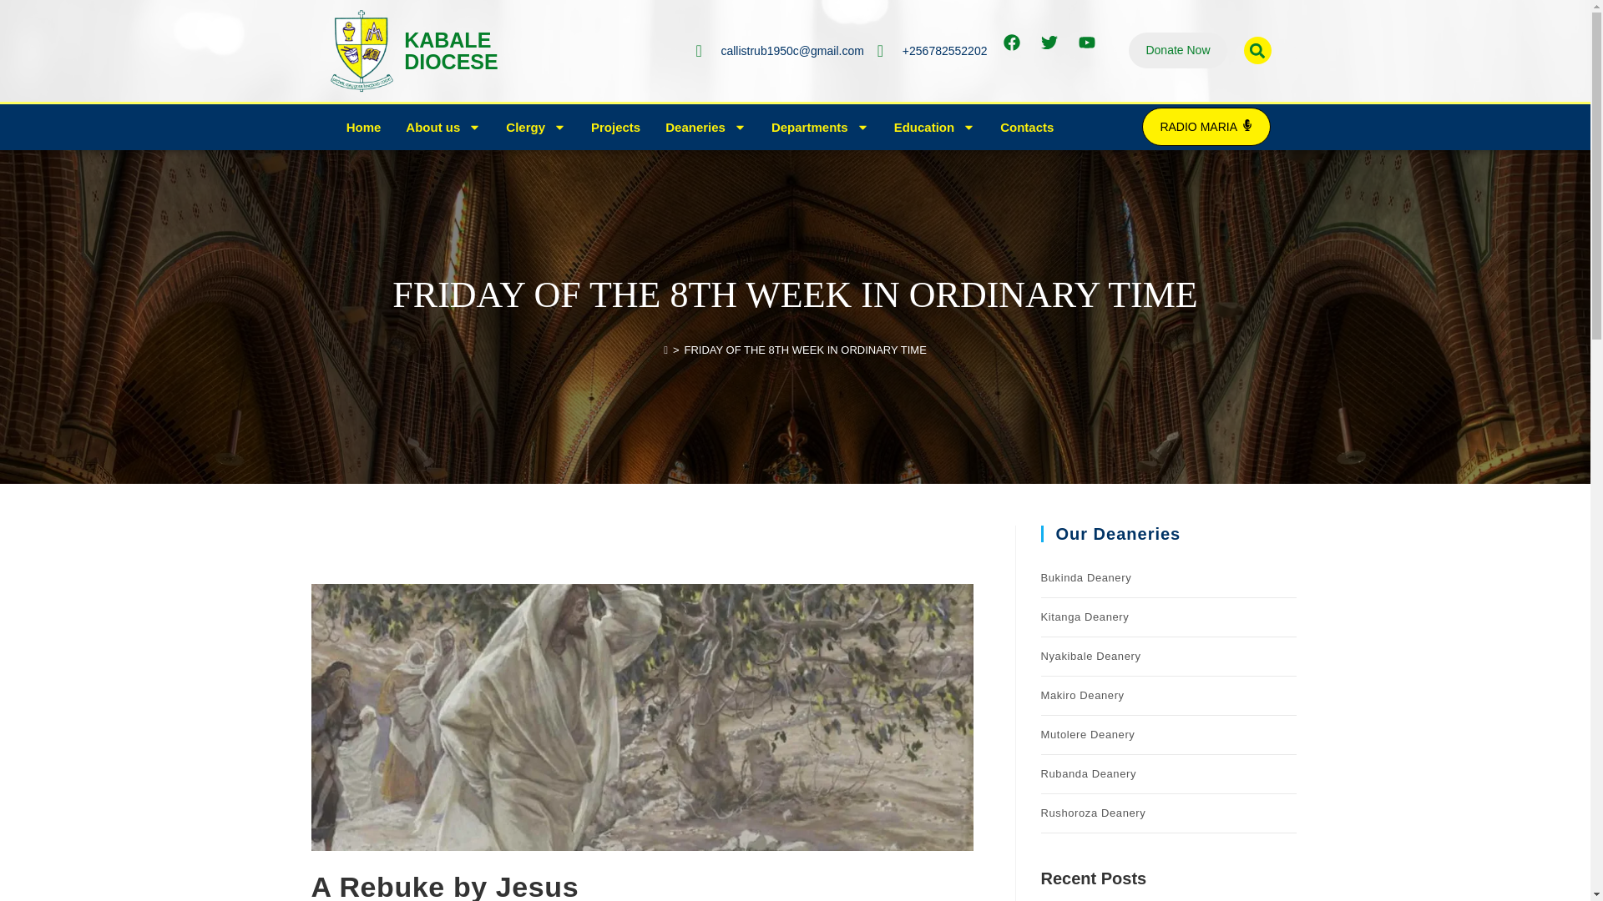 Image resolution: width=1603 pixels, height=901 pixels. Describe the element at coordinates (364, 127) in the screenshot. I see `Donate Now` at that location.